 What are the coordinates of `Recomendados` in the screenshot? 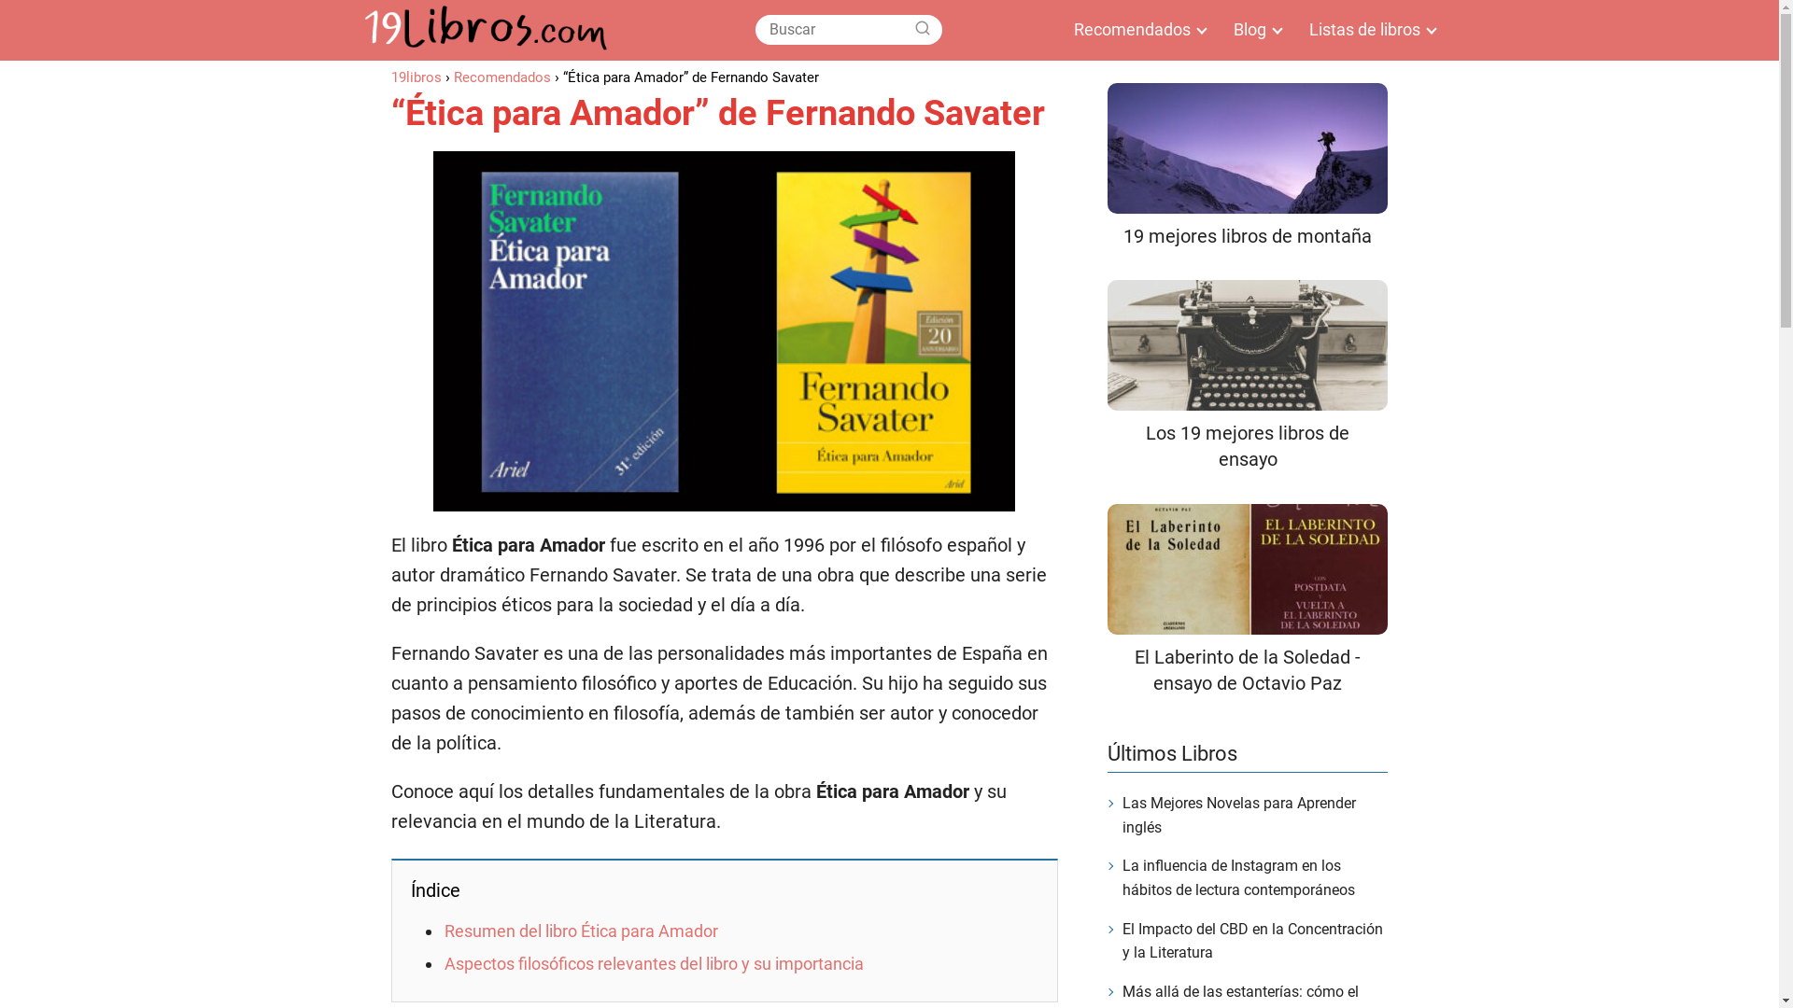 It's located at (502, 77).